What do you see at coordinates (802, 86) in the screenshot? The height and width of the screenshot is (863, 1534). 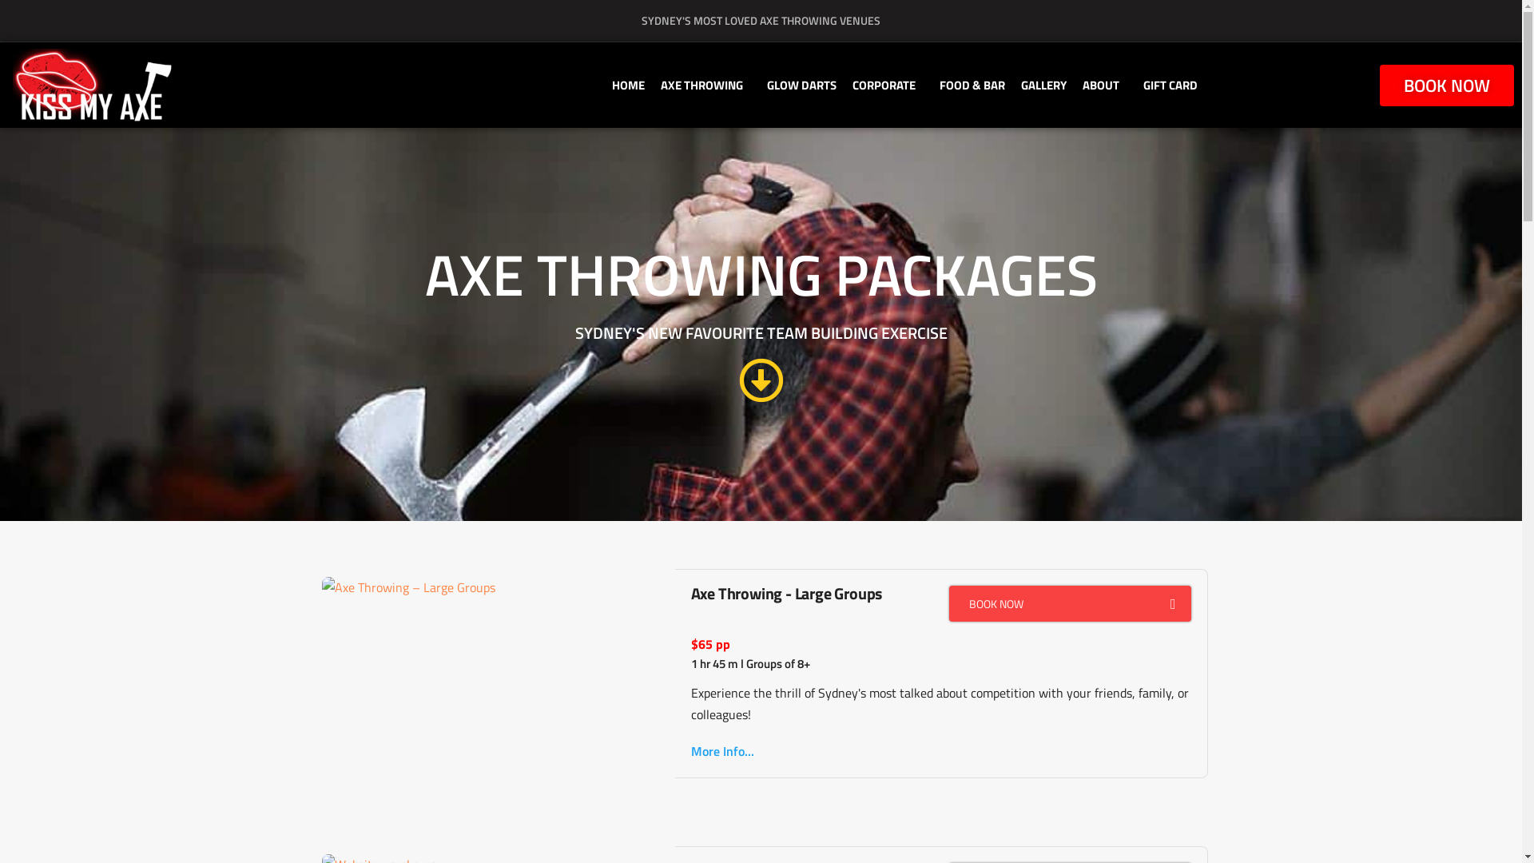 I see `GLOW DARTS` at bounding box center [802, 86].